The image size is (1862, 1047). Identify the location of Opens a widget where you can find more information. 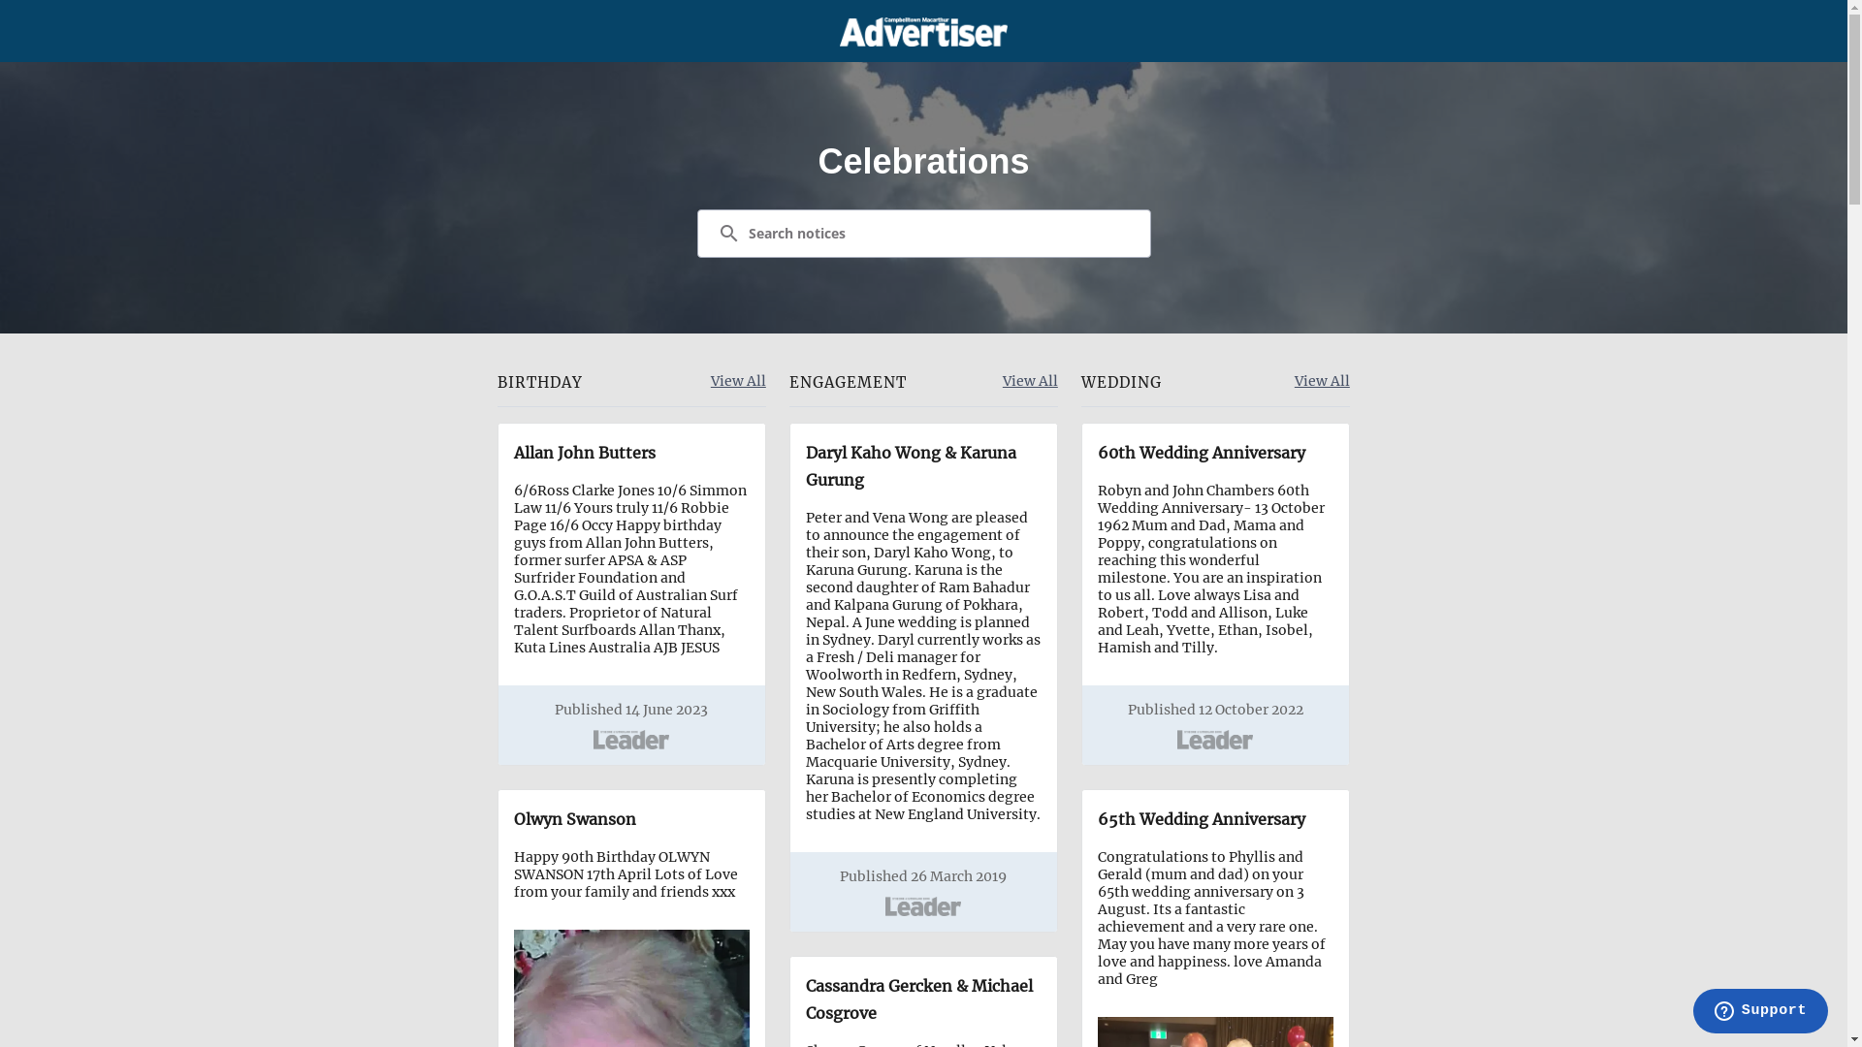
(1760, 1013).